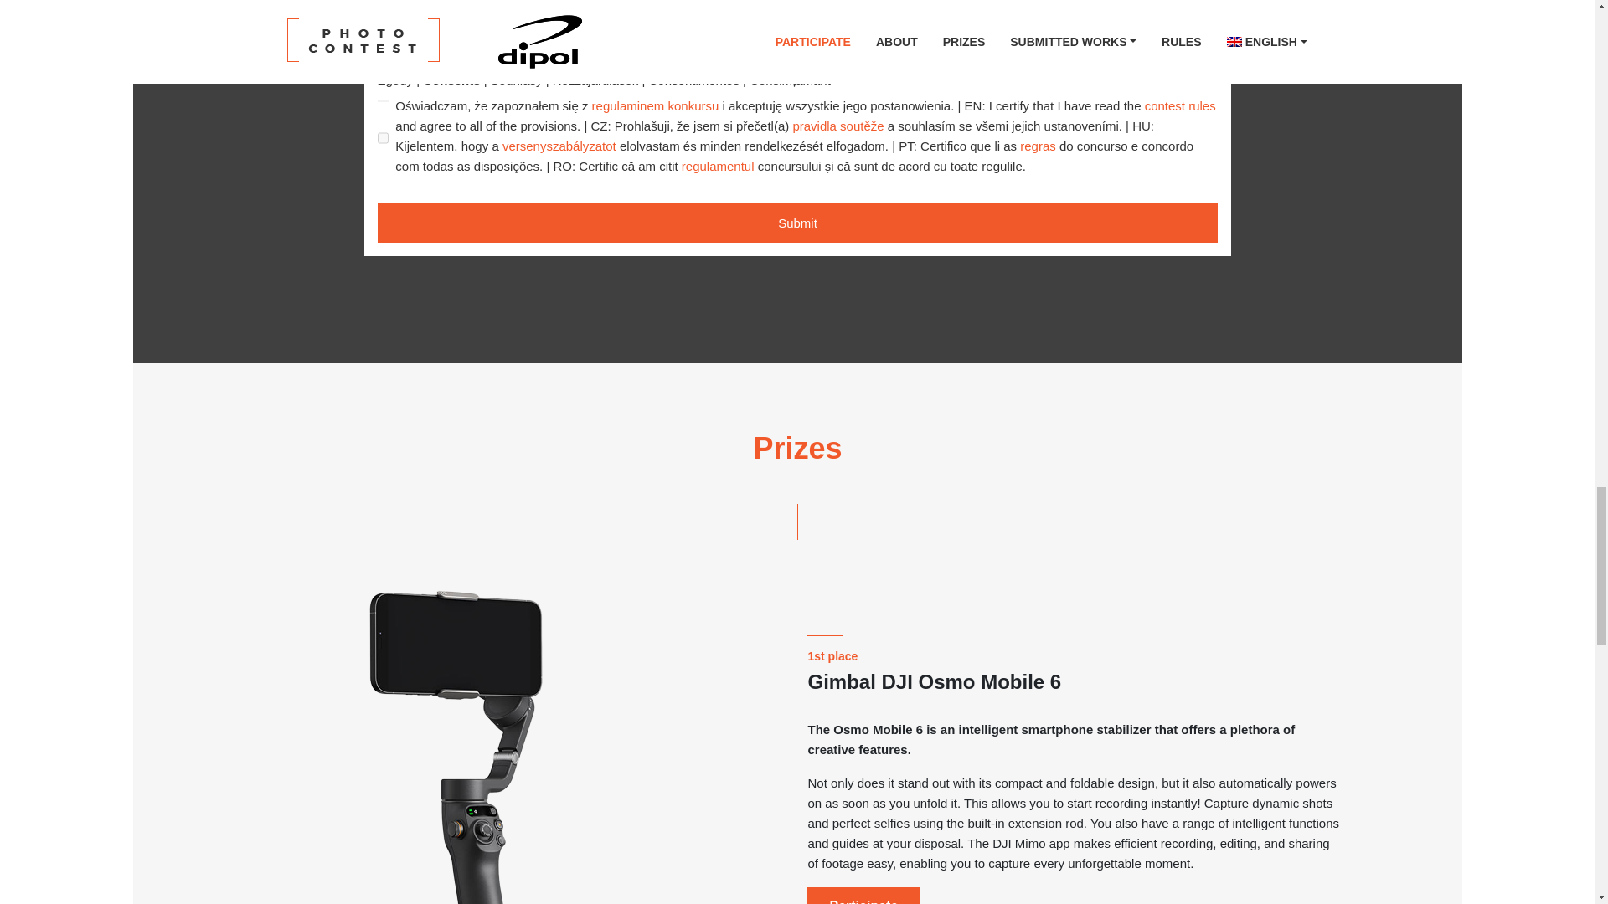  Describe the element at coordinates (1038, 146) in the screenshot. I see `regras` at that location.